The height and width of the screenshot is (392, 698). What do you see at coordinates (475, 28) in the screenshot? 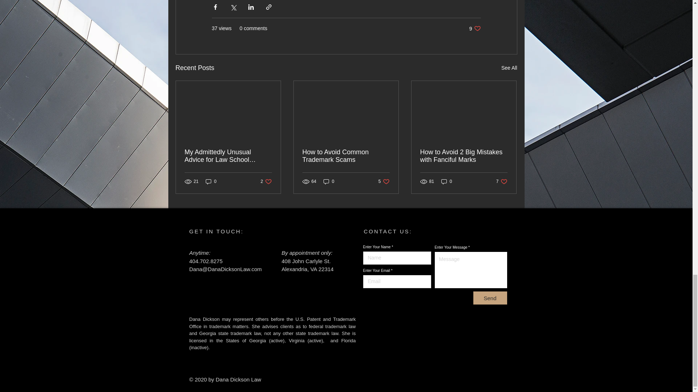
I see `Send` at bounding box center [475, 28].